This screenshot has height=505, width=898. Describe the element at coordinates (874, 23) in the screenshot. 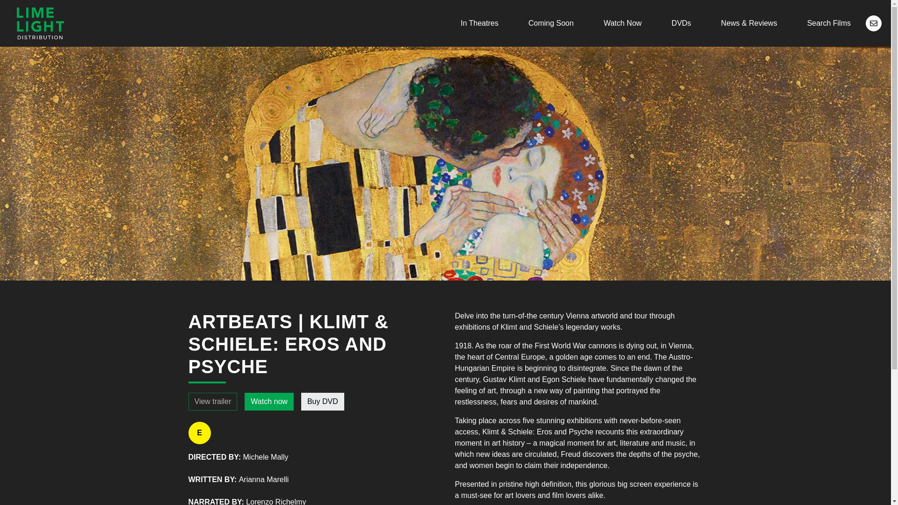

I see `Subscribe to our newsletter` at that location.